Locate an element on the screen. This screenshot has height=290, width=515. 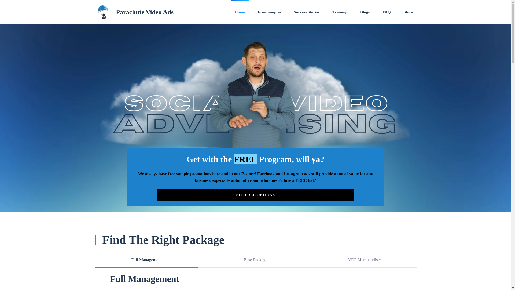
Full Agency Overview Video is located at coordinates (311, 281).